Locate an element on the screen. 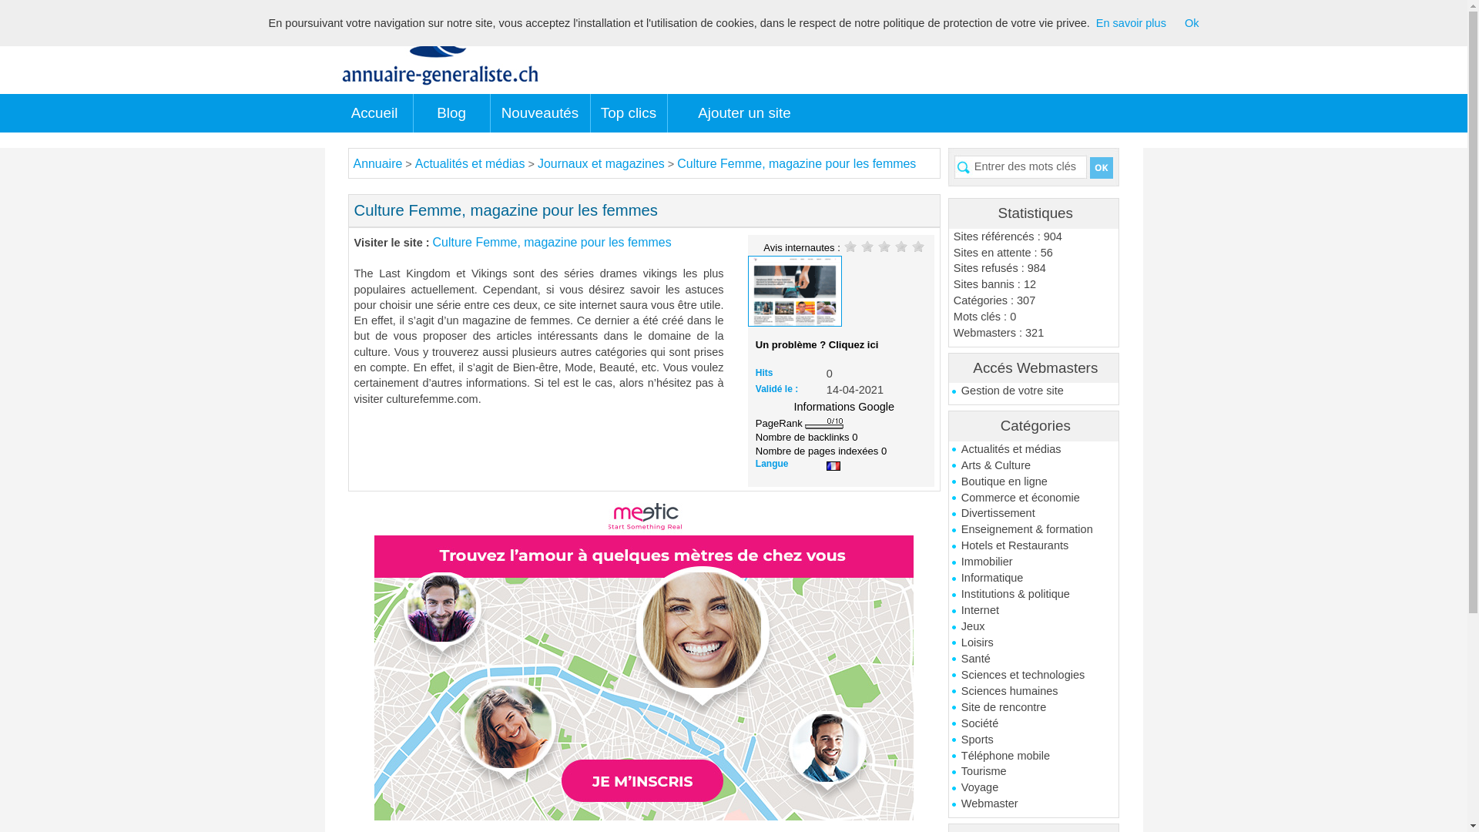  Journaux et magazines is located at coordinates (601, 163).